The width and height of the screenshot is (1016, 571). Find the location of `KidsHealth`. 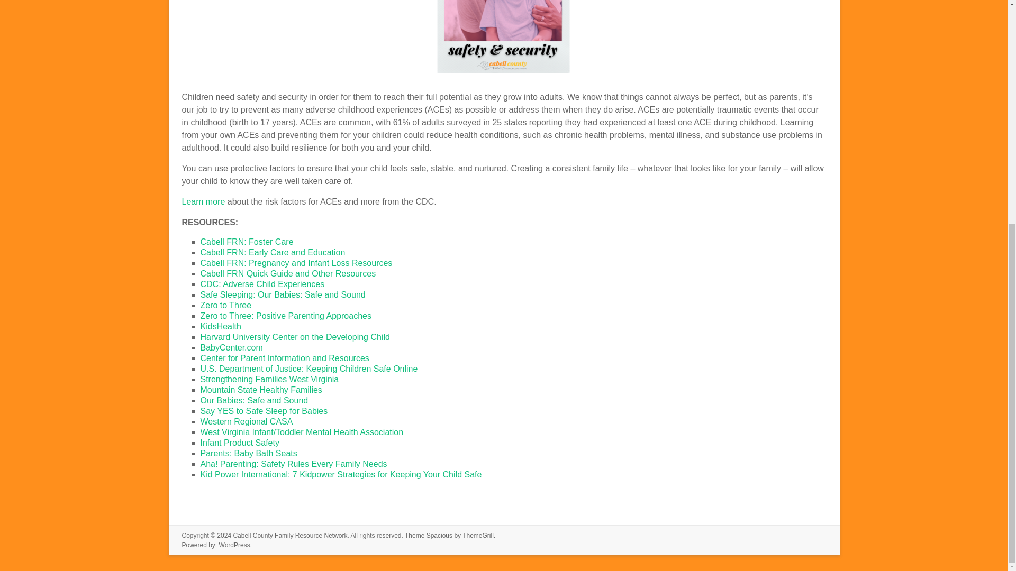

KidsHealth is located at coordinates (220, 327).